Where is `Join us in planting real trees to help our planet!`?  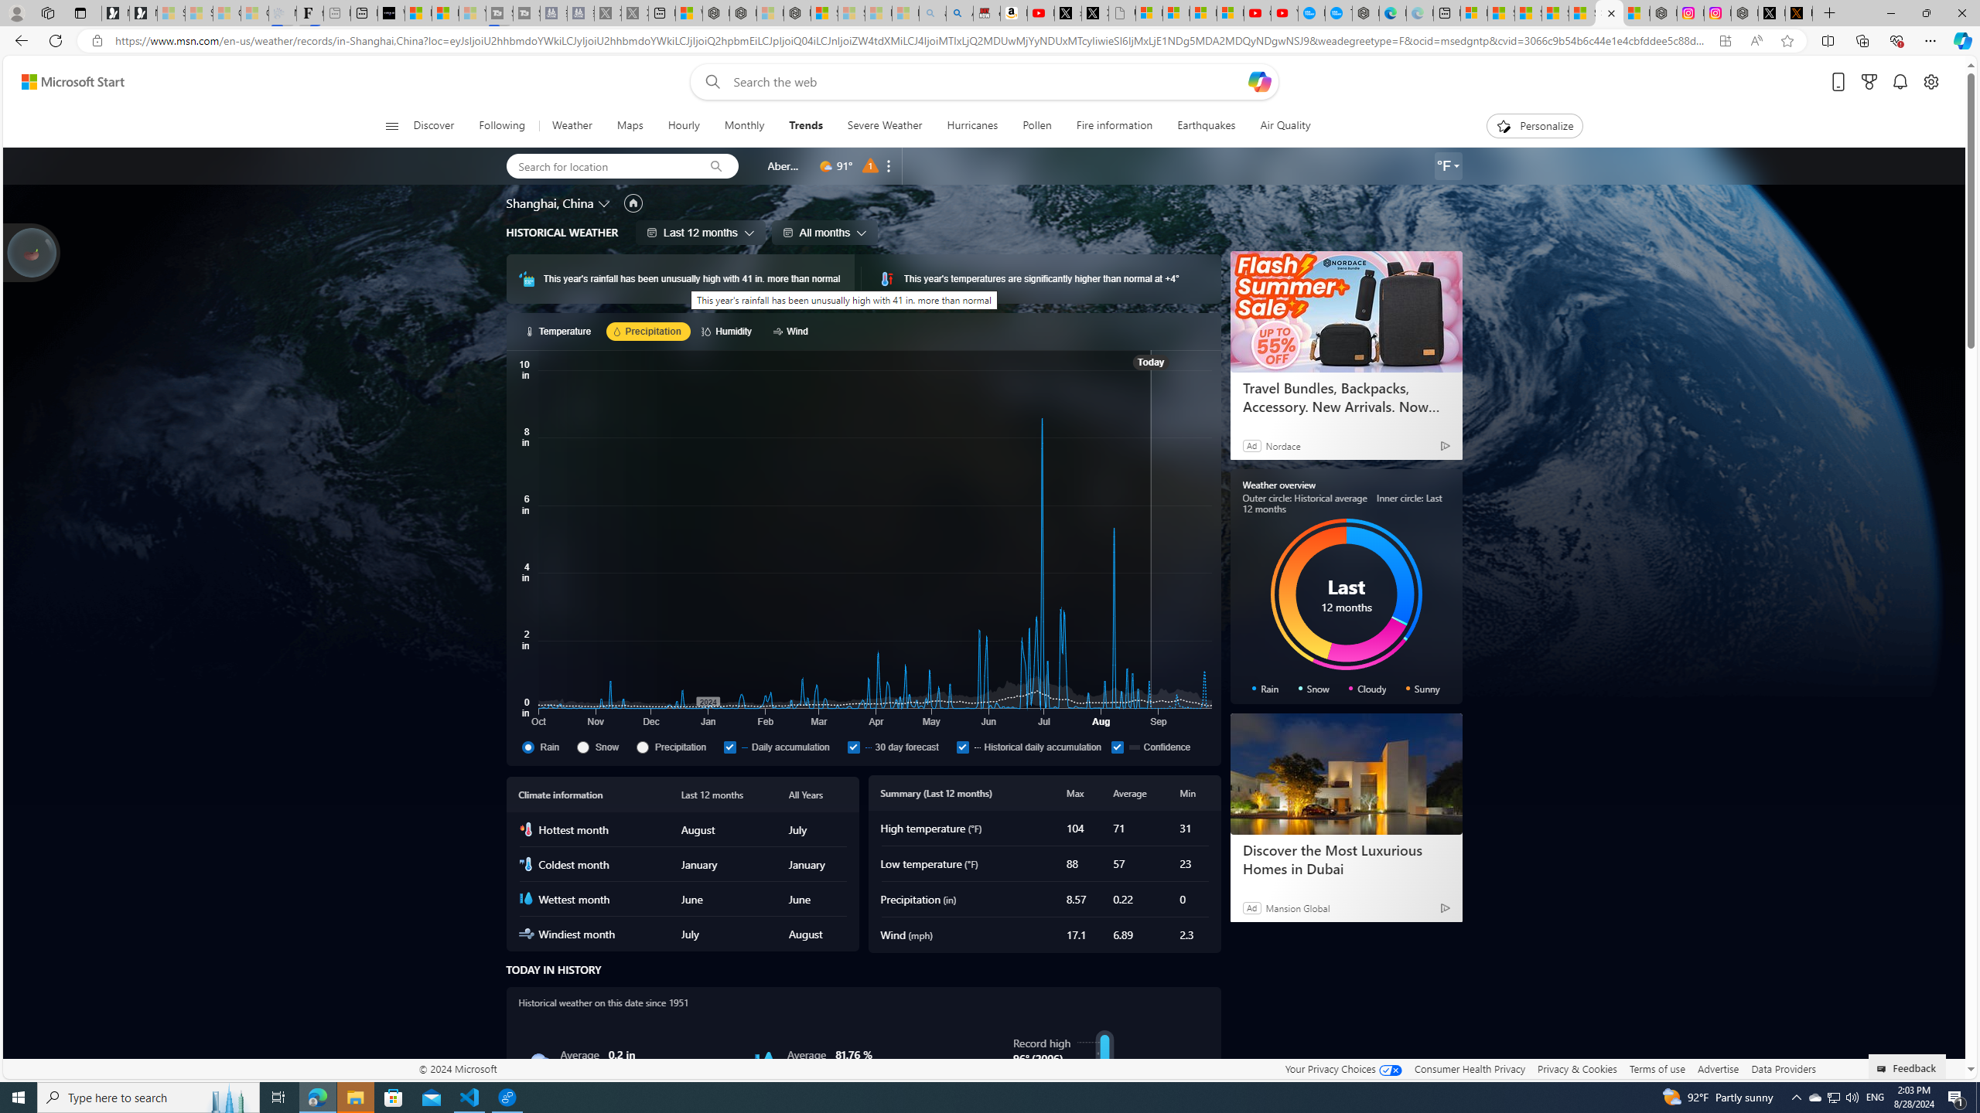
Join us in planting real trees to help our planet! is located at coordinates (32, 252).